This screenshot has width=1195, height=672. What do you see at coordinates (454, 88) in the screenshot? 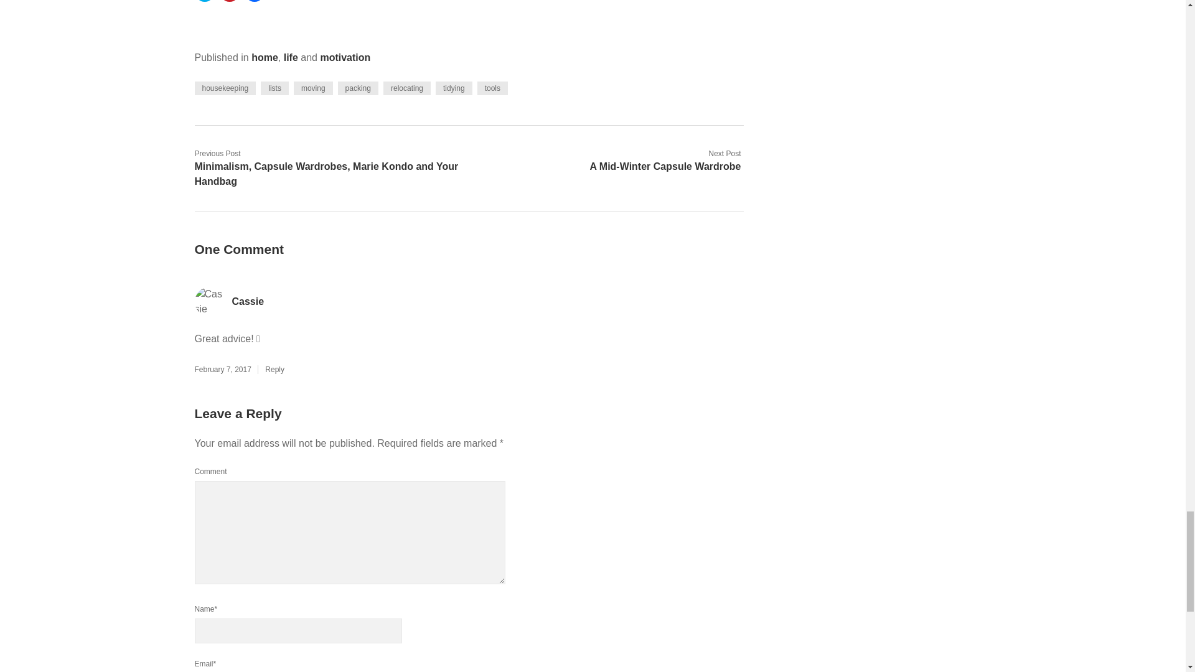
I see `tidying` at bounding box center [454, 88].